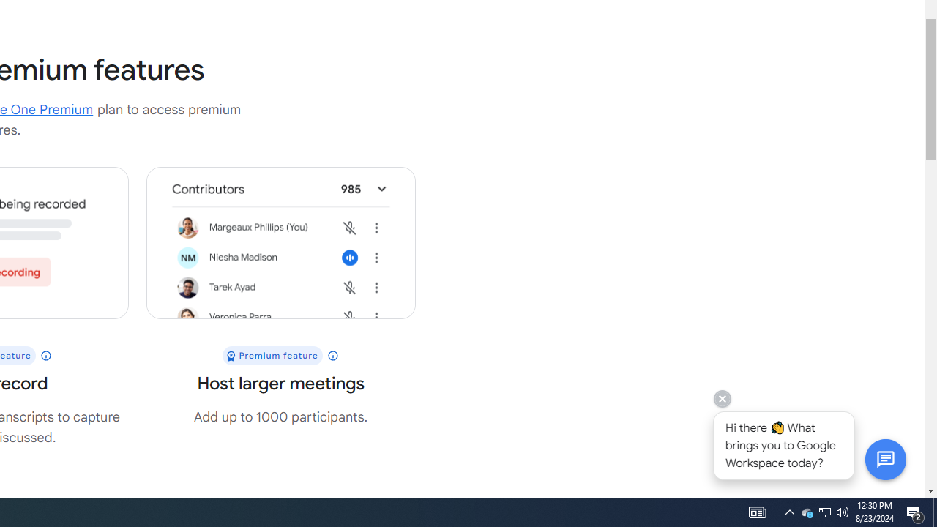 Image resolution: width=937 pixels, height=527 pixels. What do you see at coordinates (281, 356) in the screenshot?
I see `Premium feature` at bounding box center [281, 356].